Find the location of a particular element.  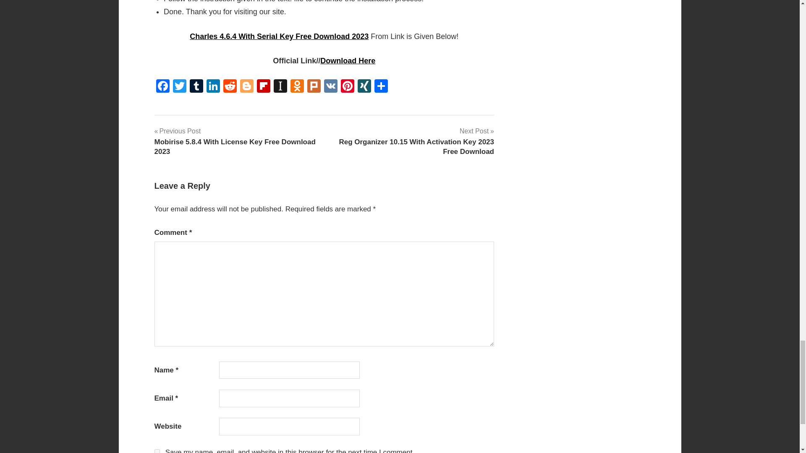

yes is located at coordinates (157, 451).